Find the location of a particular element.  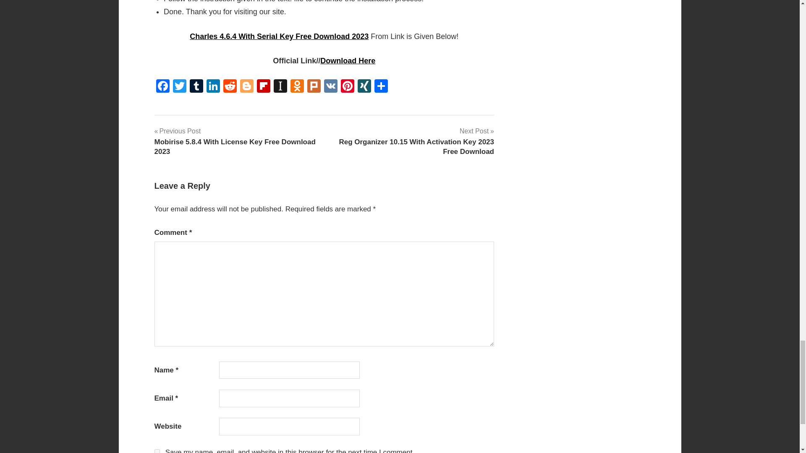

yes is located at coordinates (157, 451).